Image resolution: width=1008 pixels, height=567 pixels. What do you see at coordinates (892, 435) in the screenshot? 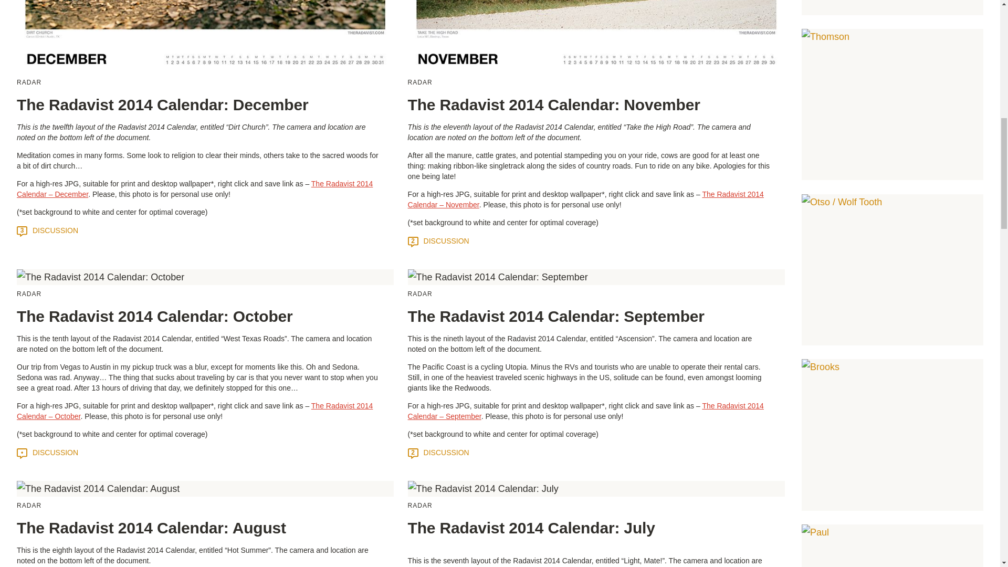
I see `Brooks` at bounding box center [892, 435].